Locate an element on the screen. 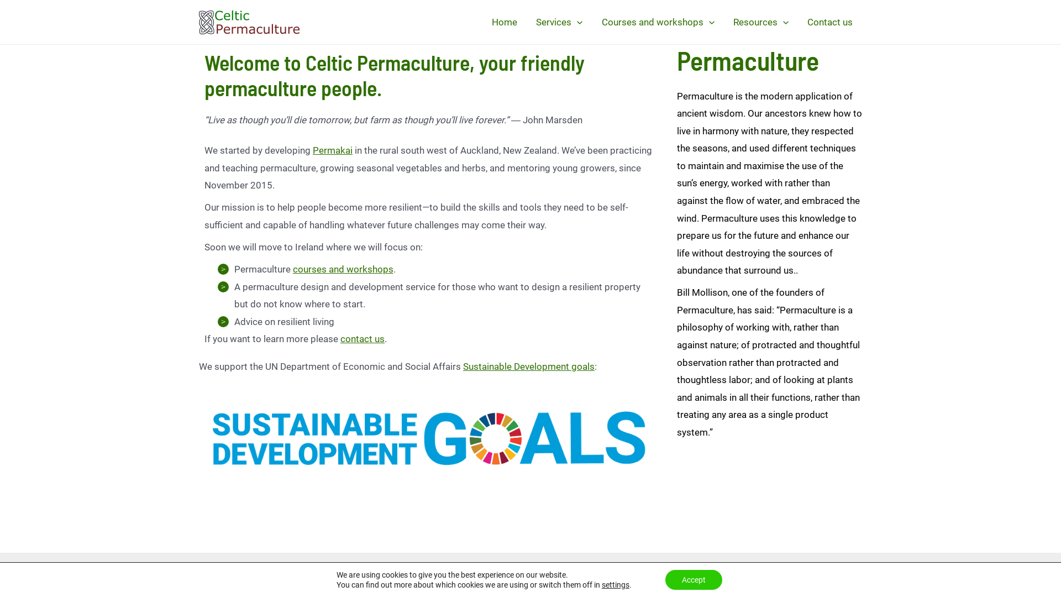 This screenshot has width=1061, height=597. Services is located at coordinates (559, 22).